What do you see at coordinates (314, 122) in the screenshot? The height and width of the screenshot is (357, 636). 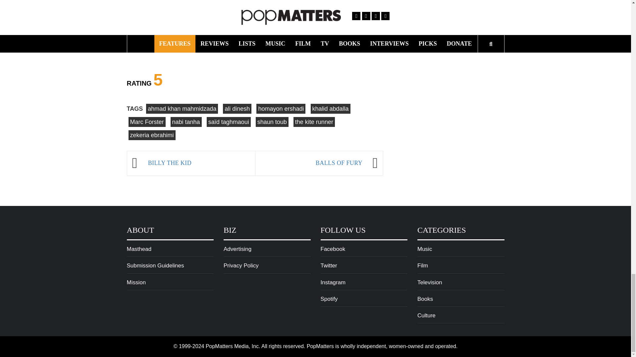 I see `the kite runner` at bounding box center [314, 122].